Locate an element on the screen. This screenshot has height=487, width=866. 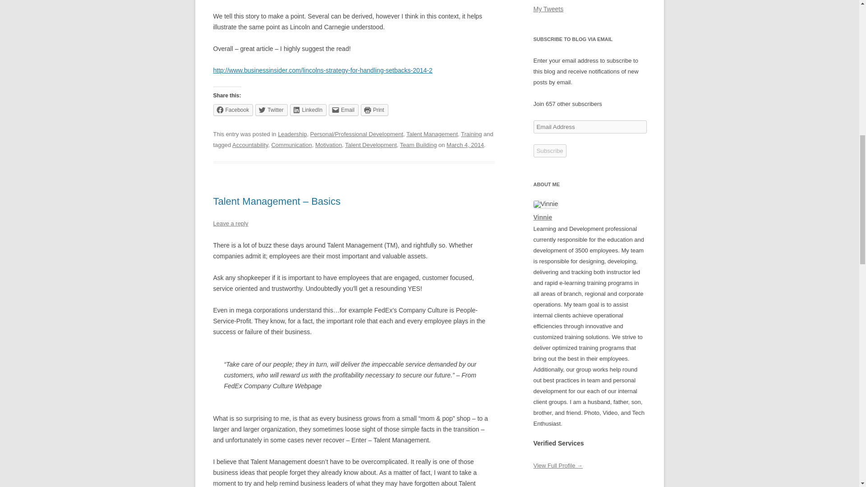
Click to print is located at coordinates (374, 110).